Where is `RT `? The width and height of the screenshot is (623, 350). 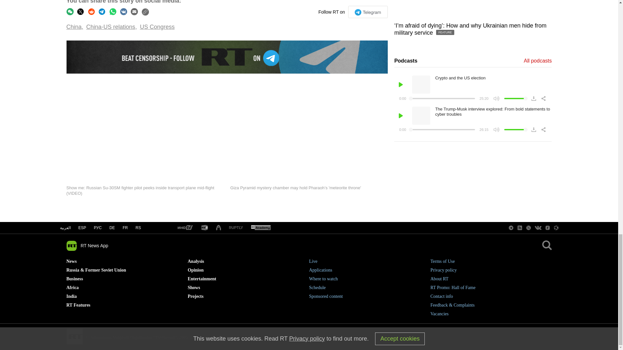 RT  is located at coordinates (261, 228).